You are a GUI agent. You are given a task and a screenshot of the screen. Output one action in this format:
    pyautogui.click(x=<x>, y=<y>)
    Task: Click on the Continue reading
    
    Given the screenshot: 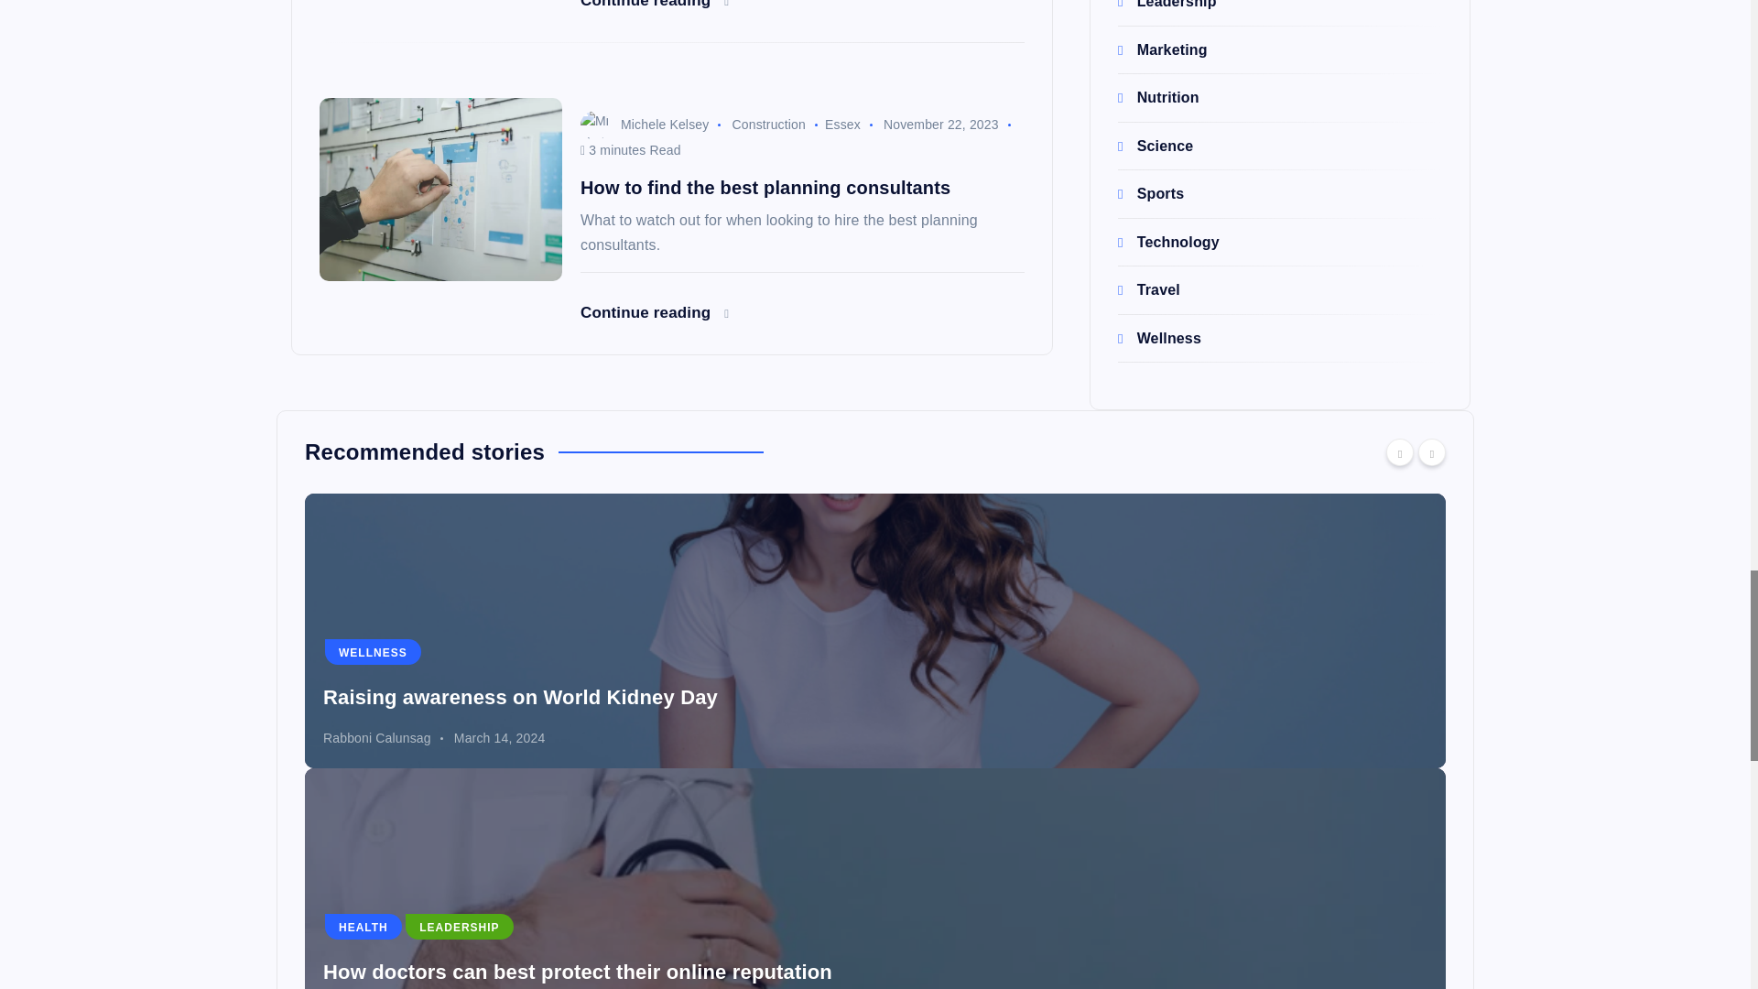 What is the action you would take?
    pyautogui.click(x=654, y=4)
    